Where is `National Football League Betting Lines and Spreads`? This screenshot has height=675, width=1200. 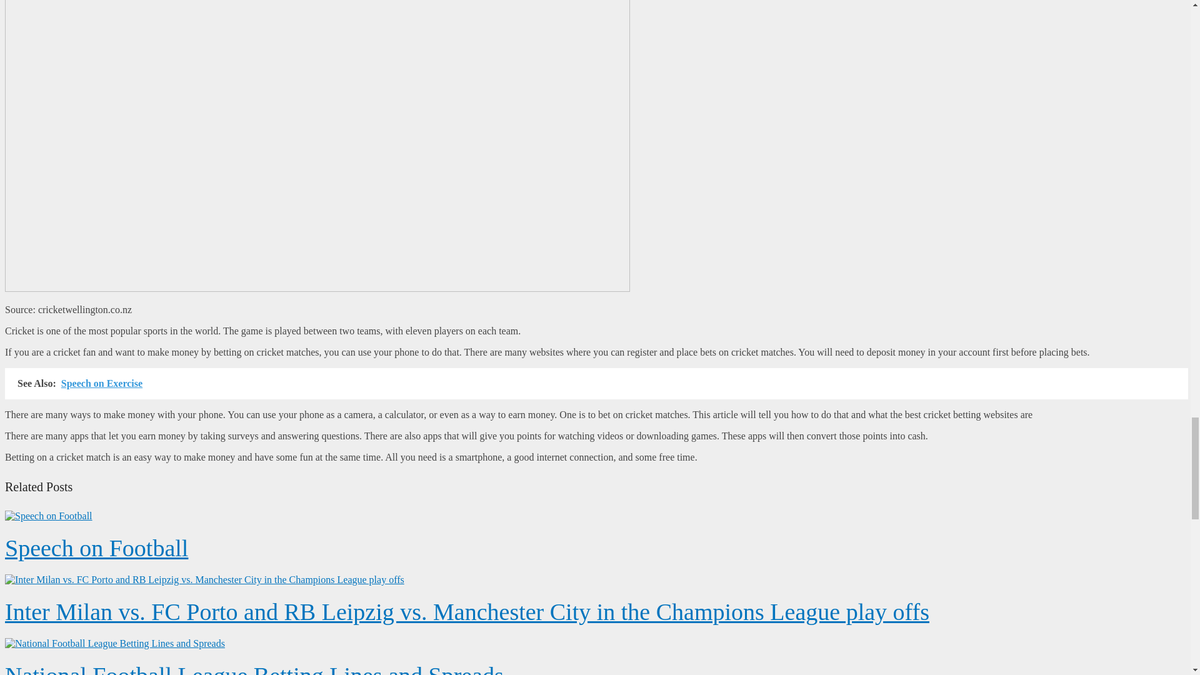 National Football League Betting Lines and Spreads is located at coordinates (254, 669).